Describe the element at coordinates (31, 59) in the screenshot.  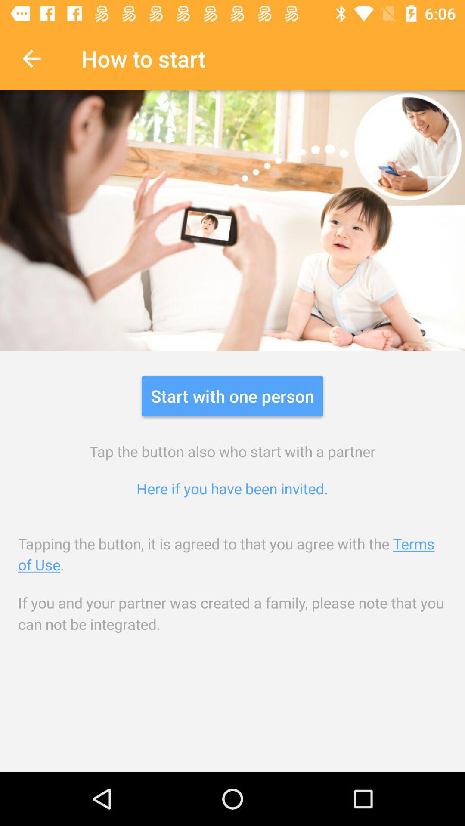
I see `open icon to the left of the how to start icon` at that location.